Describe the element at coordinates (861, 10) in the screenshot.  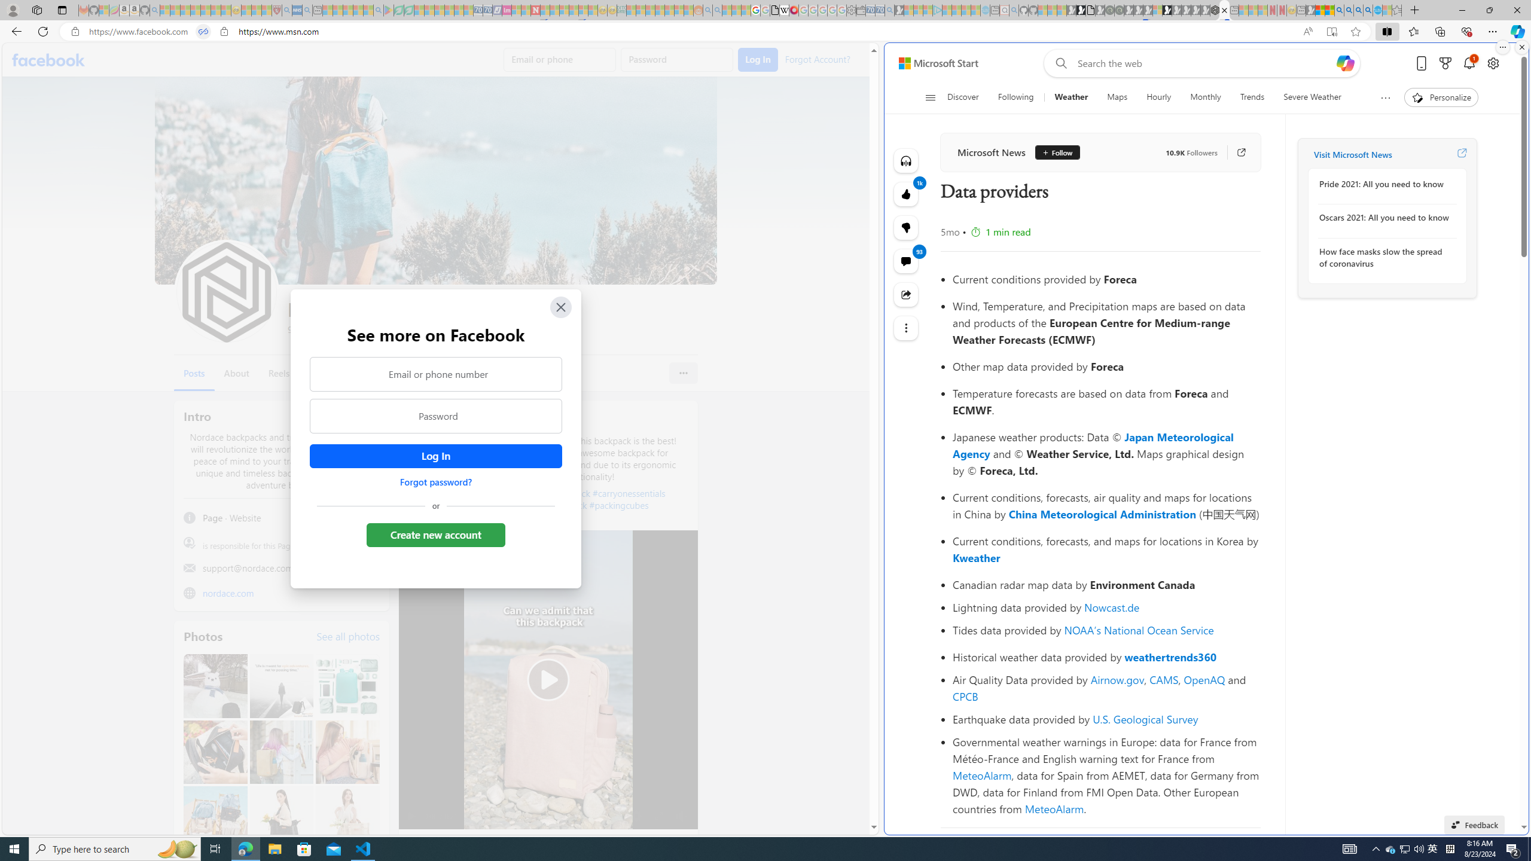
I see `Wallet - Sleeping` at that location.